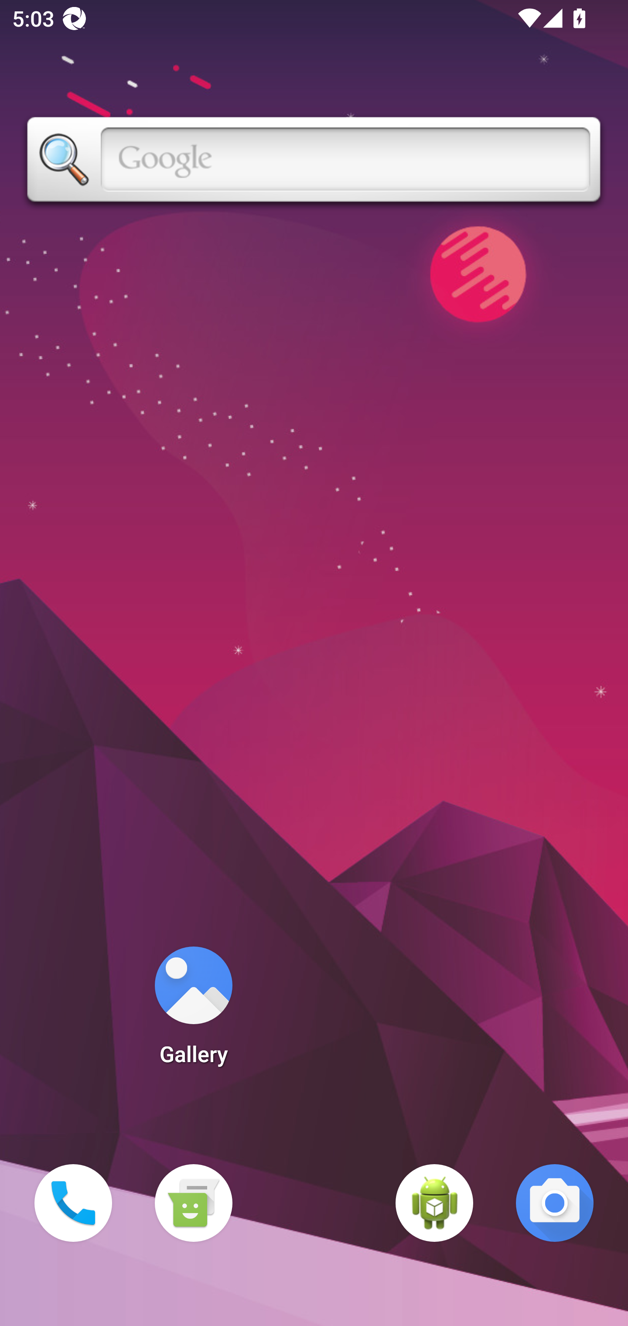 The height and width of the screenshot is (1326, 628). Describe the element at coordinates (434, 1203) in the screenshot. I see `WebView Browser Tester` at that location.